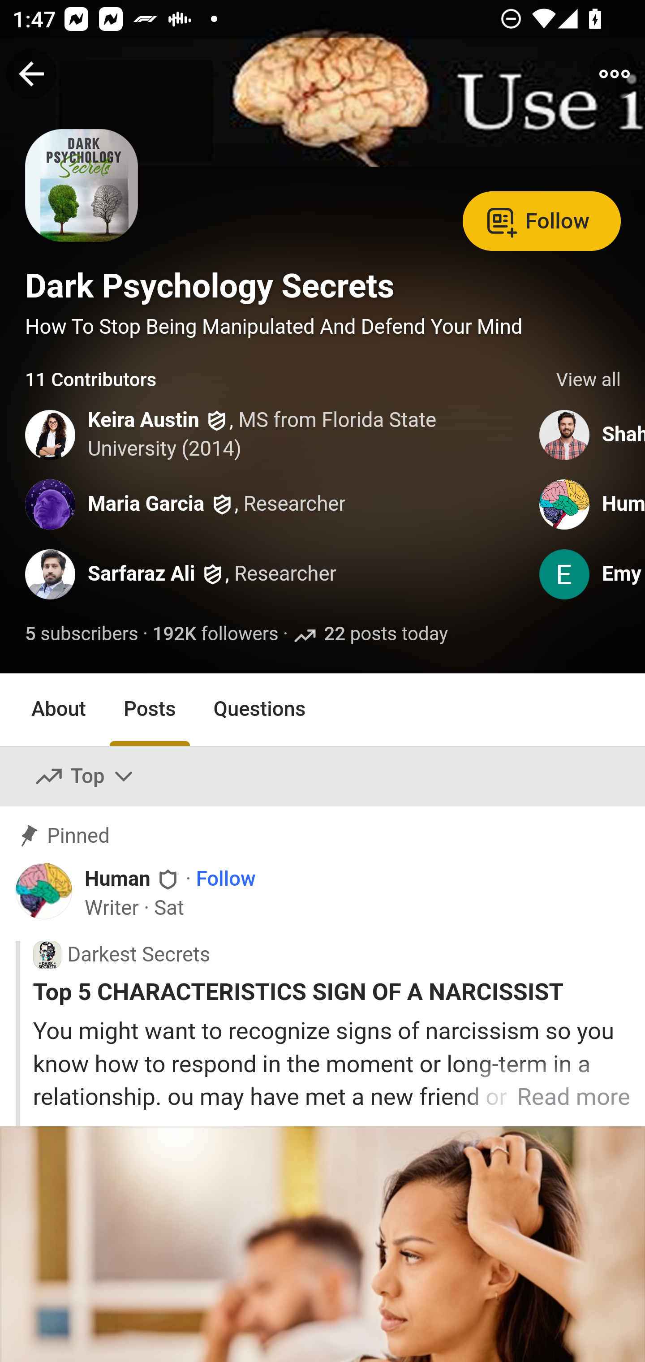 Image resolution: width=645 pixels, height=1362 pixels. Describe the element at coordinates (542, 220) in the screenshot. I see `Follow` at that location.